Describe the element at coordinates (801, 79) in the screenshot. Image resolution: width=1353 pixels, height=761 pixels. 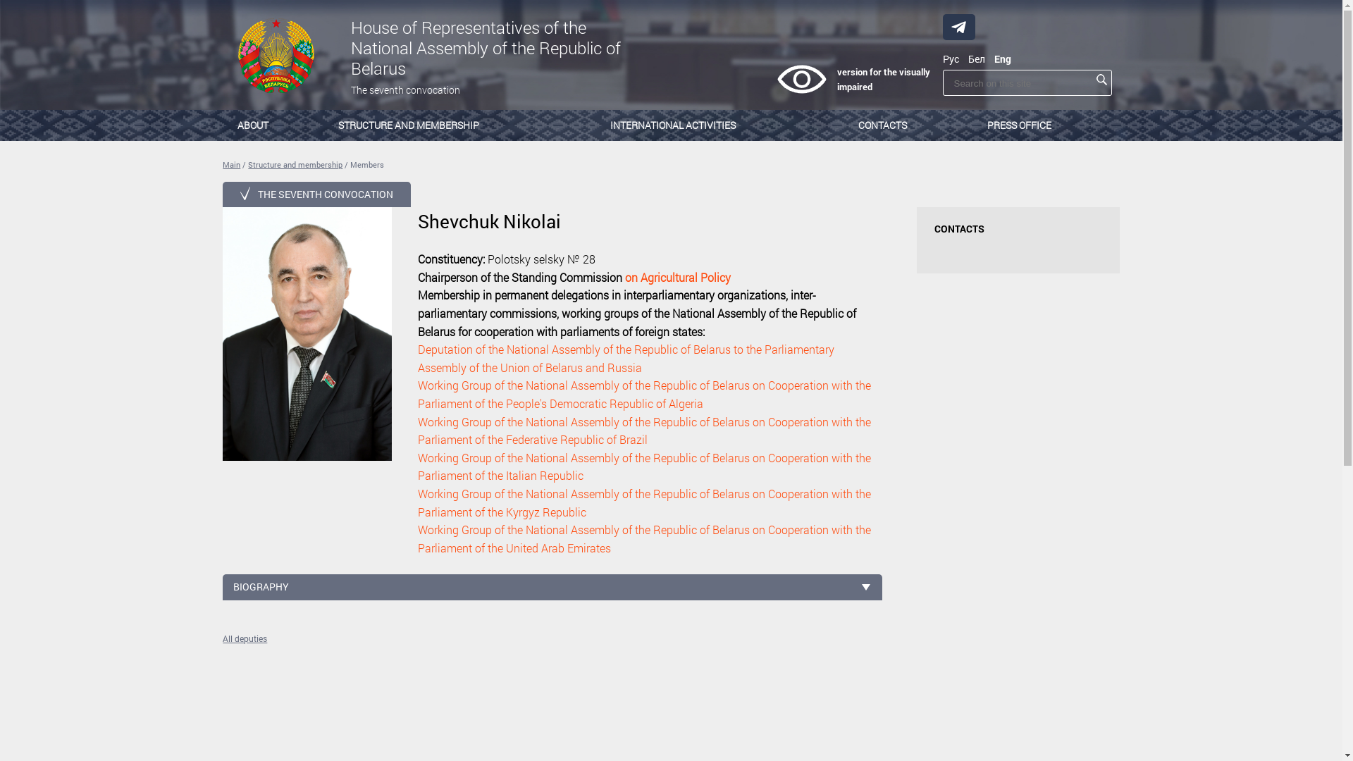
I see `version for the visually impaired` at that location.